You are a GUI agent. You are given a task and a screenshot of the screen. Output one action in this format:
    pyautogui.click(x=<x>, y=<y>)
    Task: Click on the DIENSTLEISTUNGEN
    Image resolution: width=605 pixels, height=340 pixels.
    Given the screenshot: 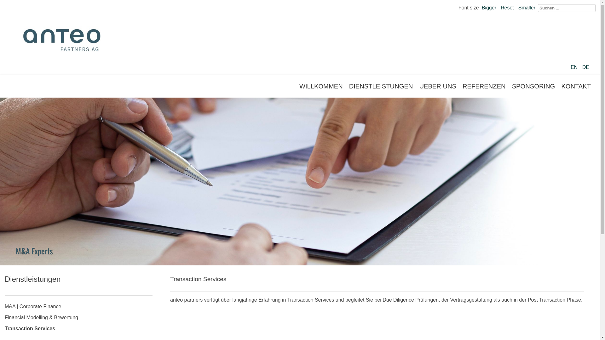 What is the action you would take?
    pyautogui.click(x=381, y=86)
    